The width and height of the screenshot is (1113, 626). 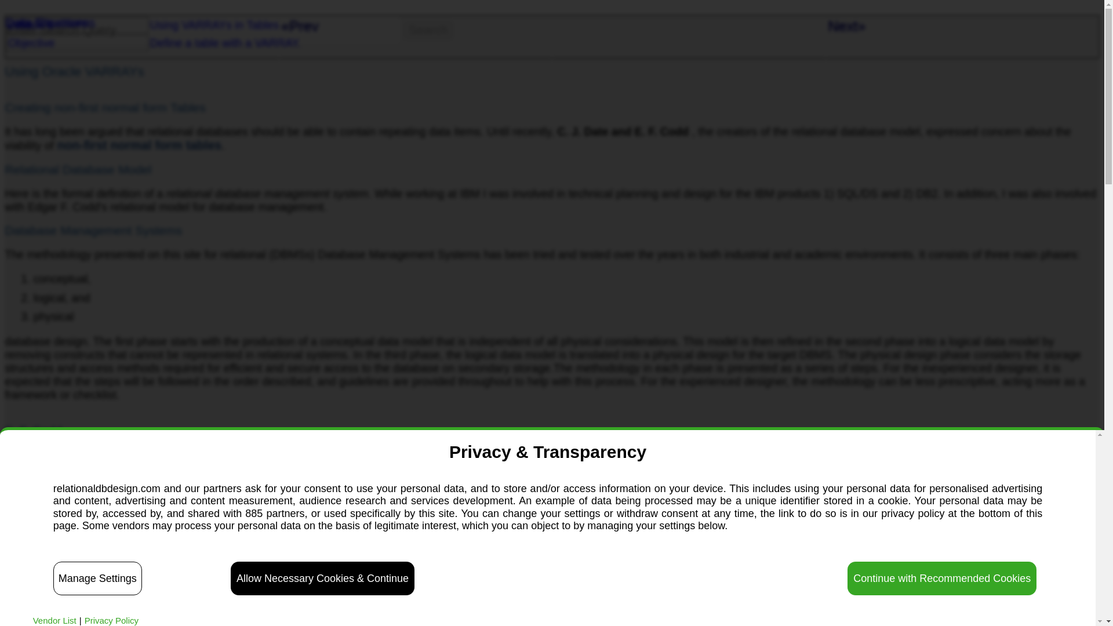 What do you see at coordinates (428, 30) in the screenshot?
I see `Search` at bounding box center [428, 30].